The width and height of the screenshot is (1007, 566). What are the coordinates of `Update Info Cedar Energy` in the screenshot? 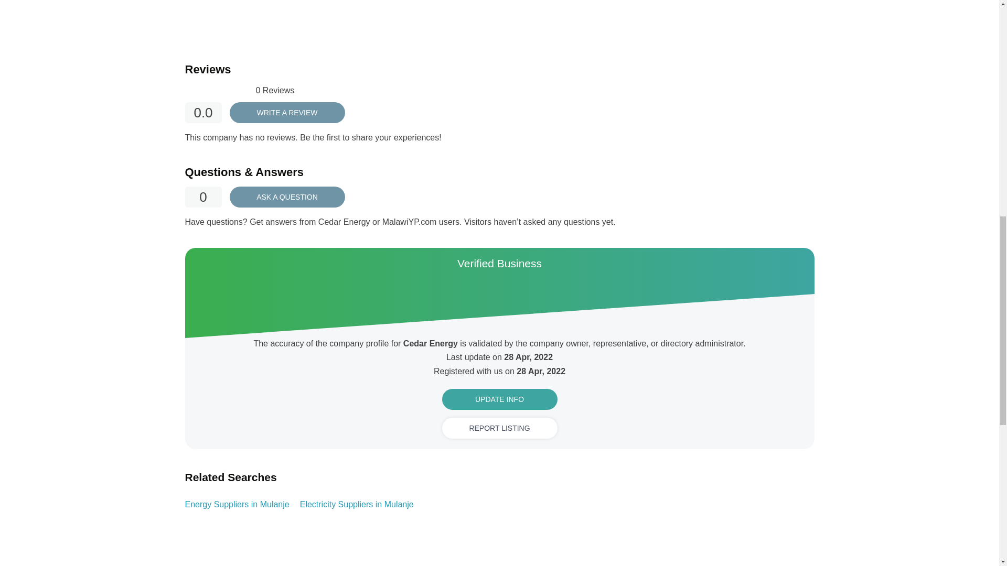 It's located at (499, 399).